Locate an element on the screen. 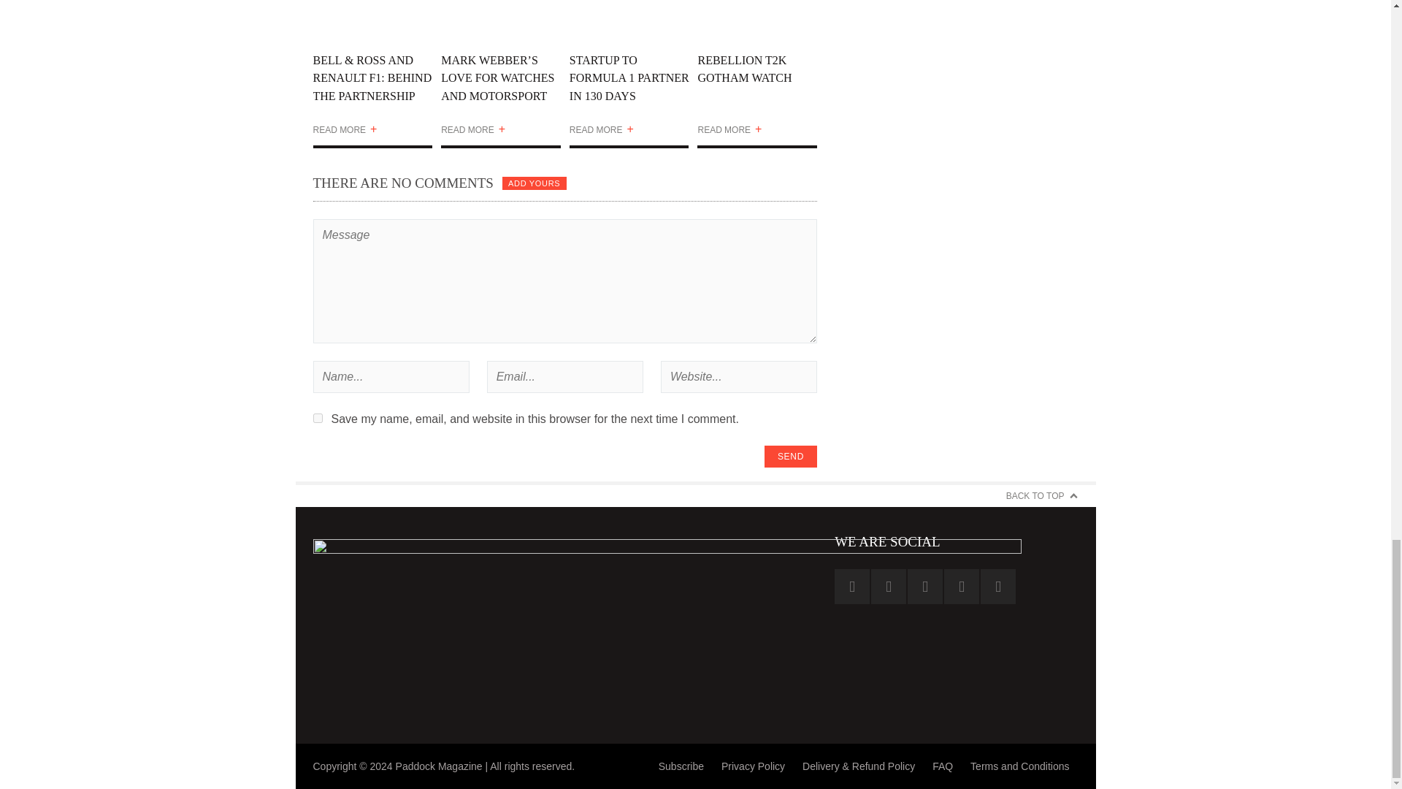 This screenshot has height=789, width=1402. yes is located at coordinates (317, 418).